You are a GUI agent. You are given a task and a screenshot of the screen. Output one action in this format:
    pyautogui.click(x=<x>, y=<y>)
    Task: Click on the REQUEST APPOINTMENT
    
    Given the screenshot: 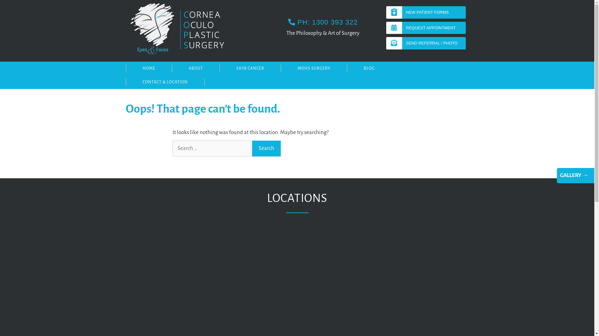 What is the action you would take?
    pyautogui.click(x=426, y=28)
    